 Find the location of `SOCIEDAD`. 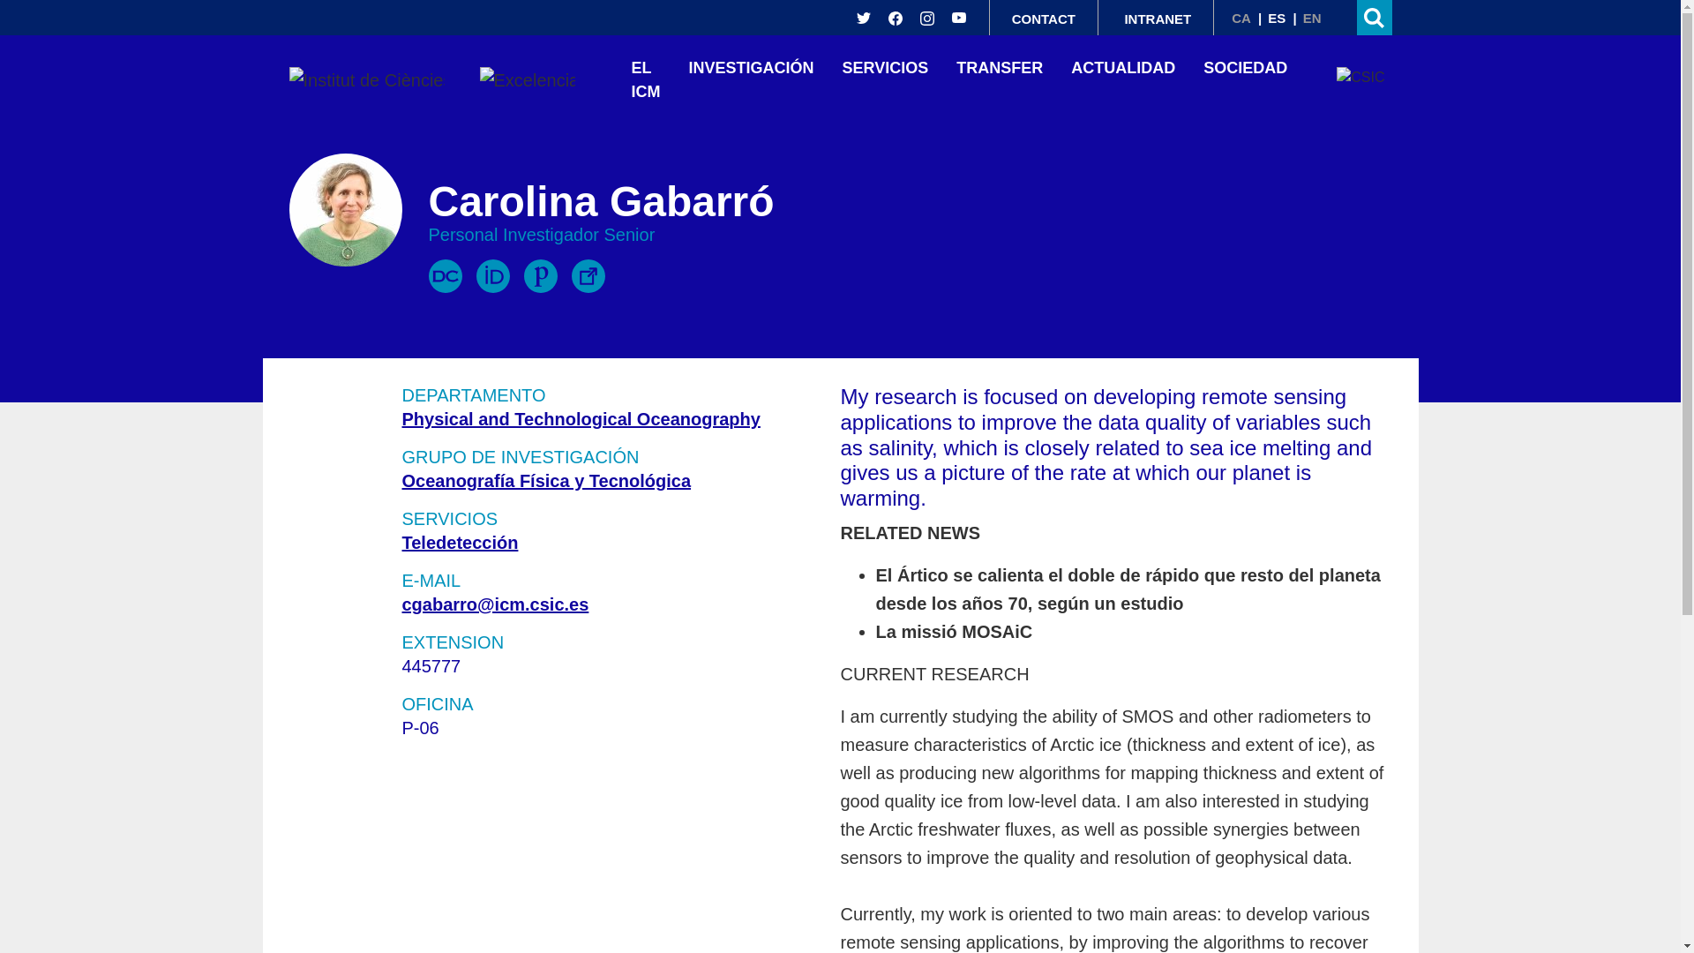

SOCIEDAD is located at coordinates (1245, 72).